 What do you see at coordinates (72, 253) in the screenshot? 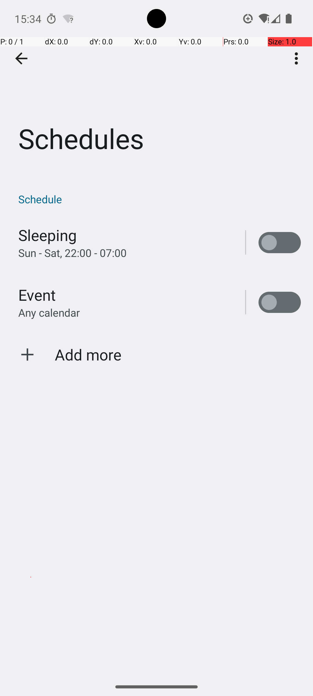
I see `Sun - Sat, 22:00 - 07:00` at bounding box center [72, 253].